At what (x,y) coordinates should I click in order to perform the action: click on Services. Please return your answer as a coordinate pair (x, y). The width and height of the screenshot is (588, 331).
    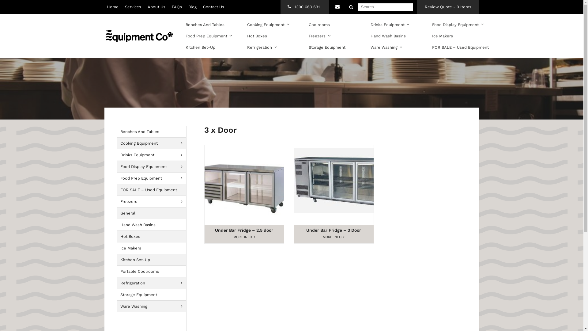
    Looking at the image, I should click on (133, 7).